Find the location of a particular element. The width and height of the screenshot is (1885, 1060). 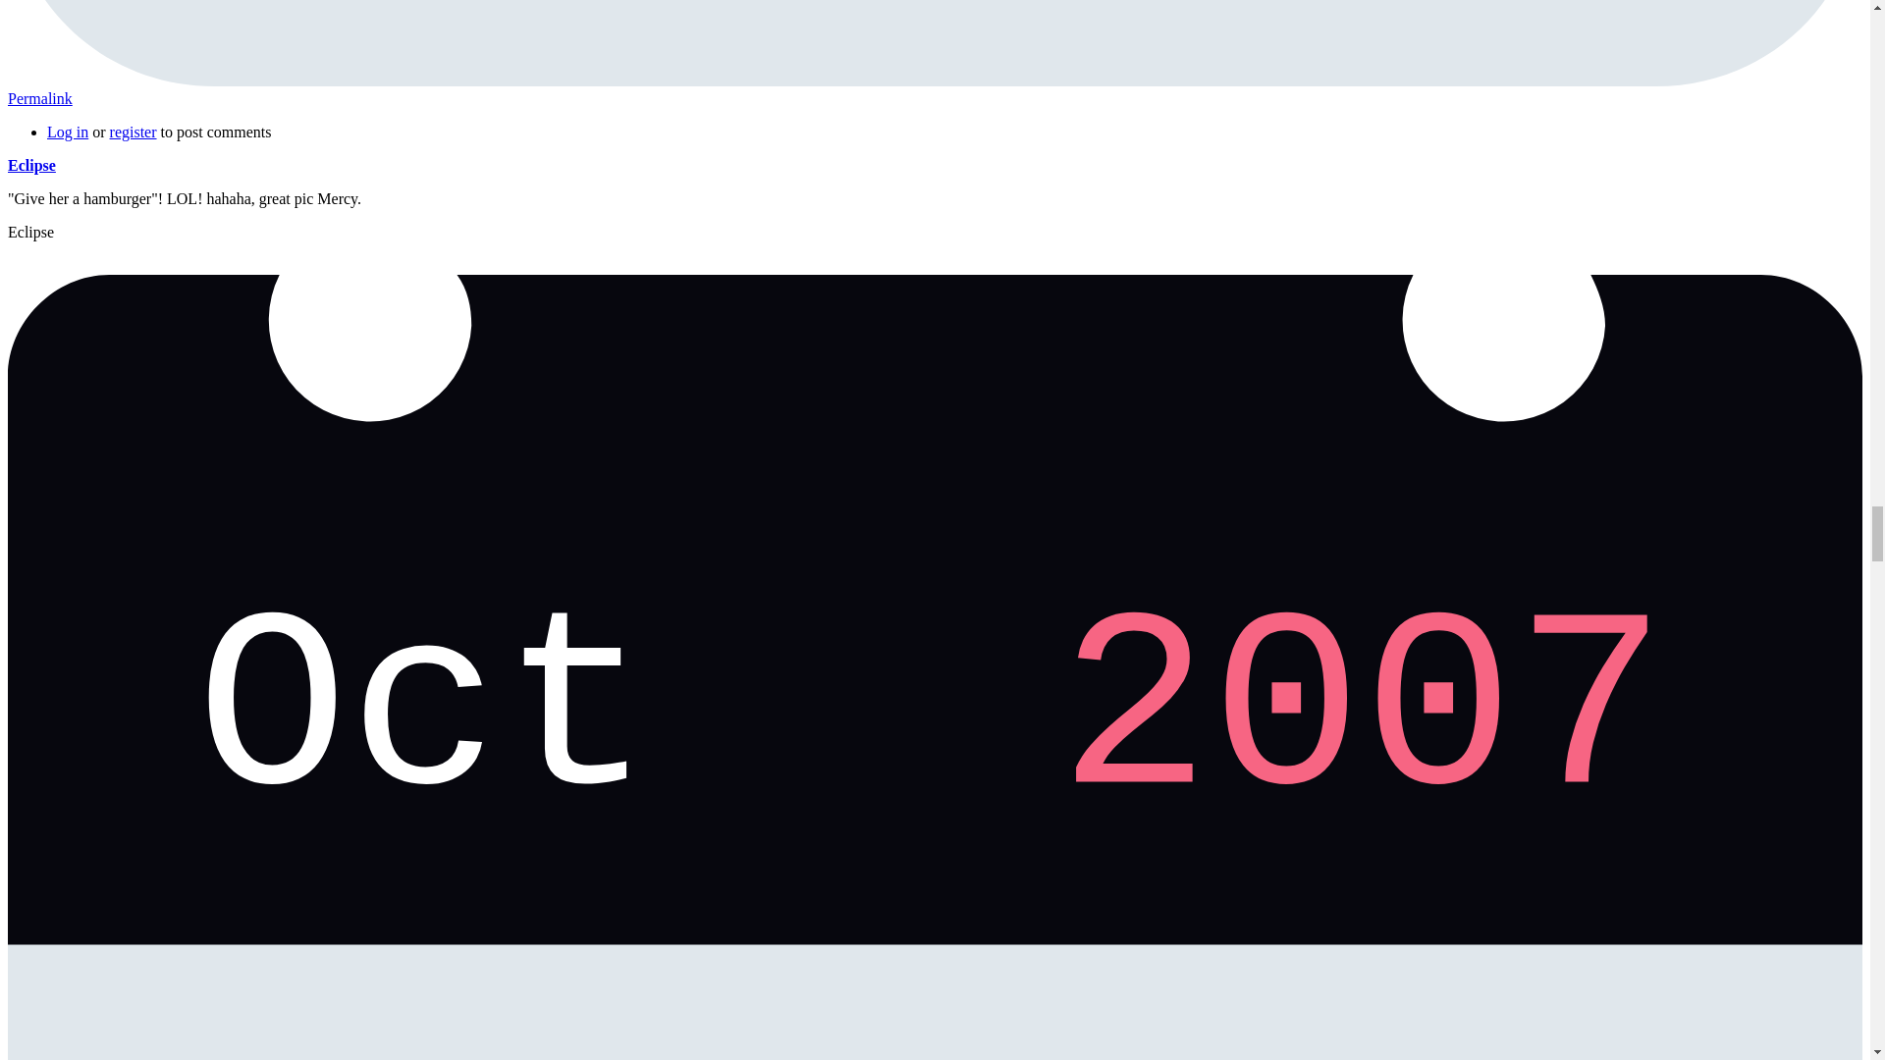

Permalink is located at coordinates (39, 98).